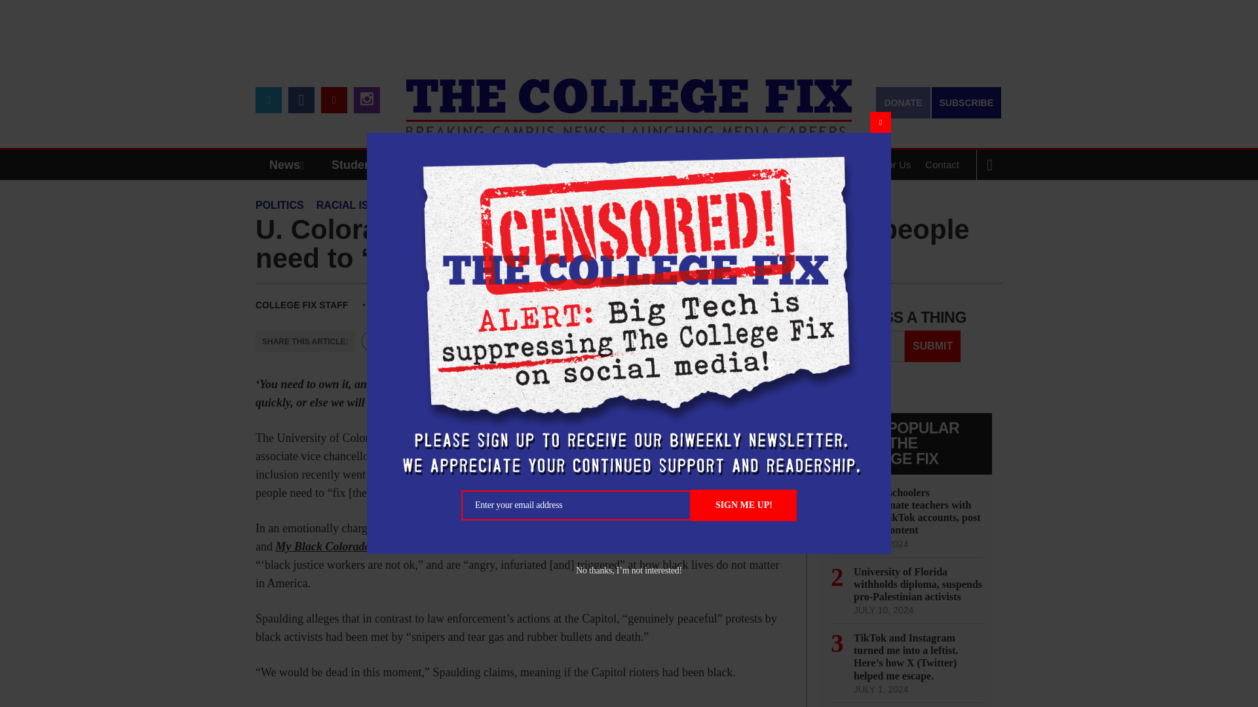 This screenshot has width=1258, height=707. What do you see at coordinates (810, 165) in the screenshot?
I see `About The Fix` at bounding box center [810, 165].